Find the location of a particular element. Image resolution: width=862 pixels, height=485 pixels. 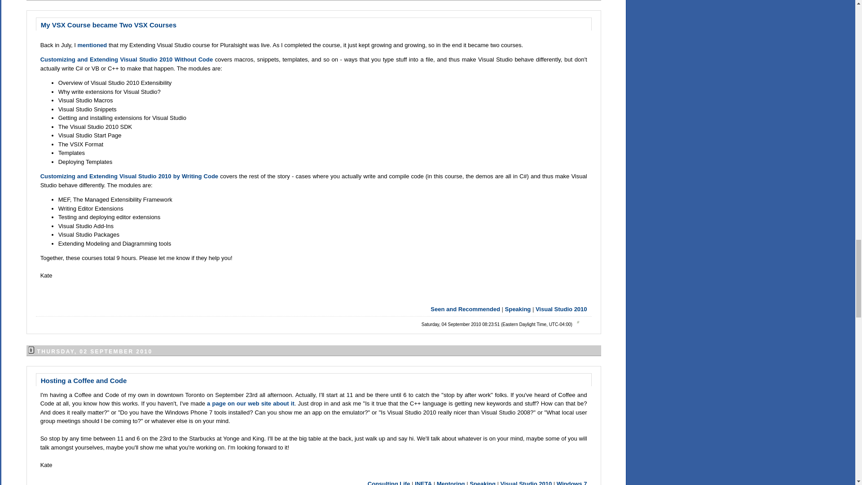

Visual Studio 2010 is located at coordinates (526, 483).